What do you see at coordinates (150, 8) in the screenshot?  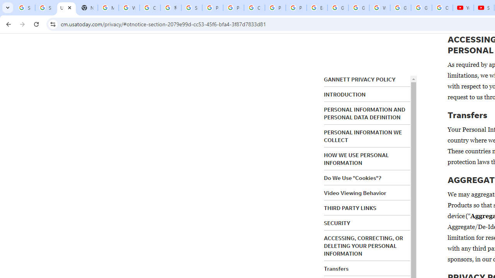 I see `Create your Google Account` at bounding box center [150, 8].